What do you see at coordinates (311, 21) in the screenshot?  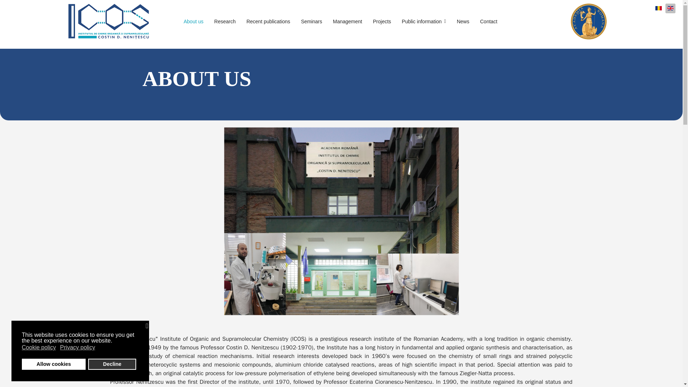 I see `Seminars` at bounding box center [311, 21].